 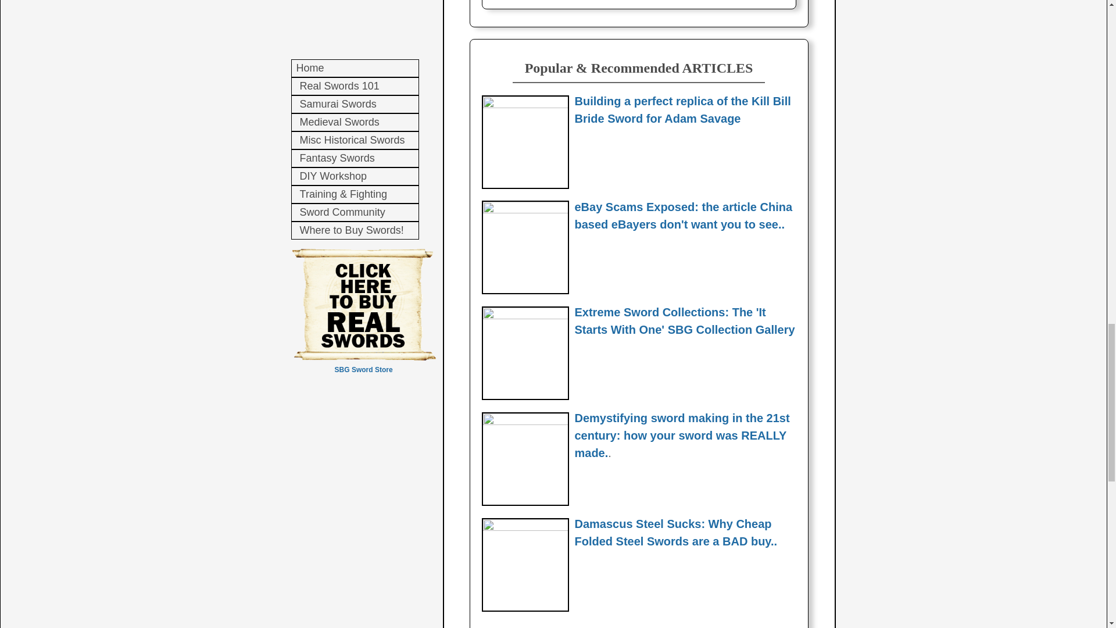 What do you see at coordinates (524, 422) in the screenshot?
I see `Go to How Swords are Made - the Basics` at bounding box center [524, 422].